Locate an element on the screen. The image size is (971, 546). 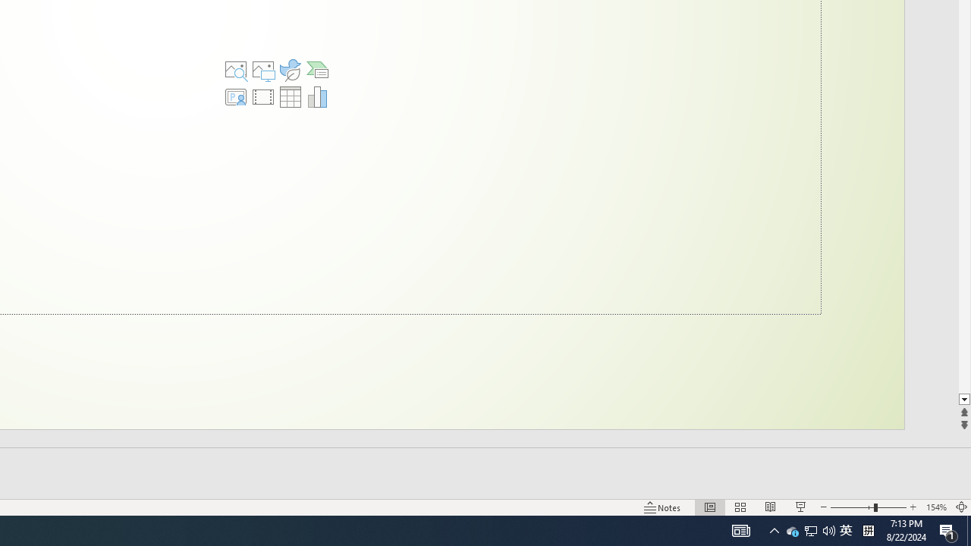
Stock Images is located at coordinates (235, 70).